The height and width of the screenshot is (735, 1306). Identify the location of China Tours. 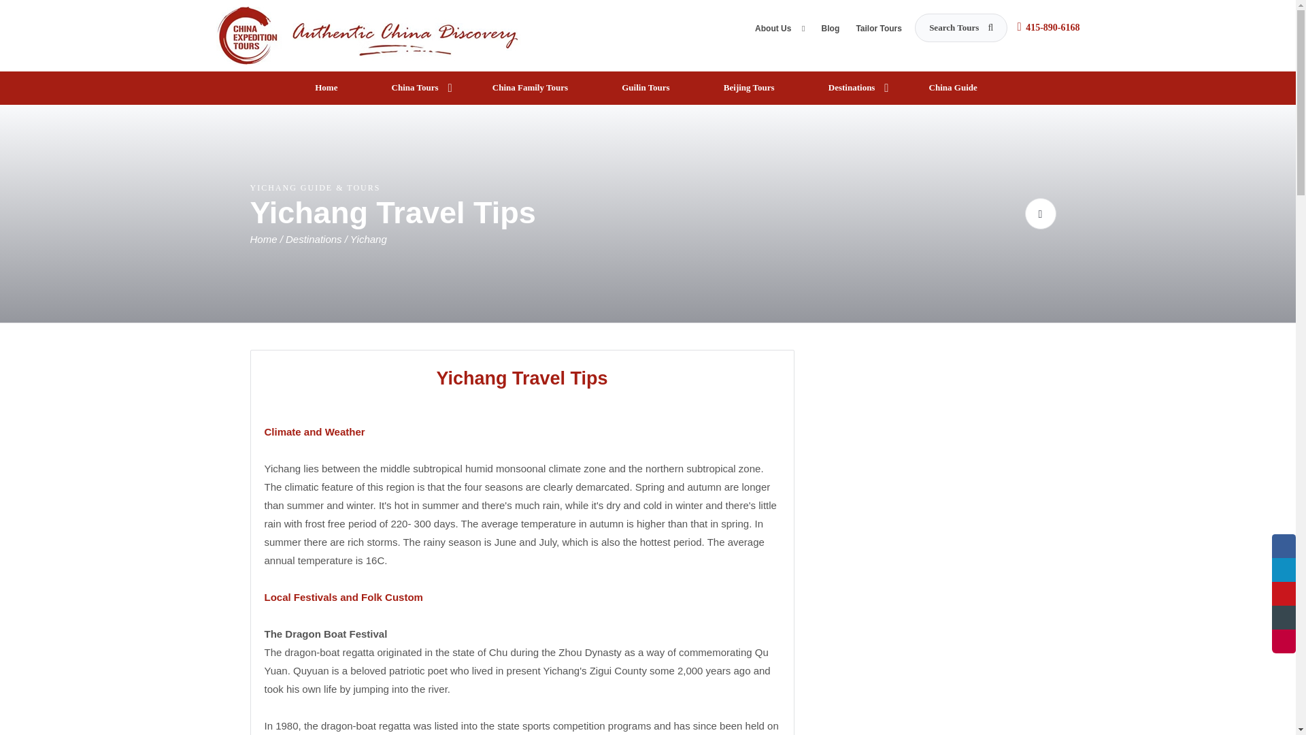
(417, 88).